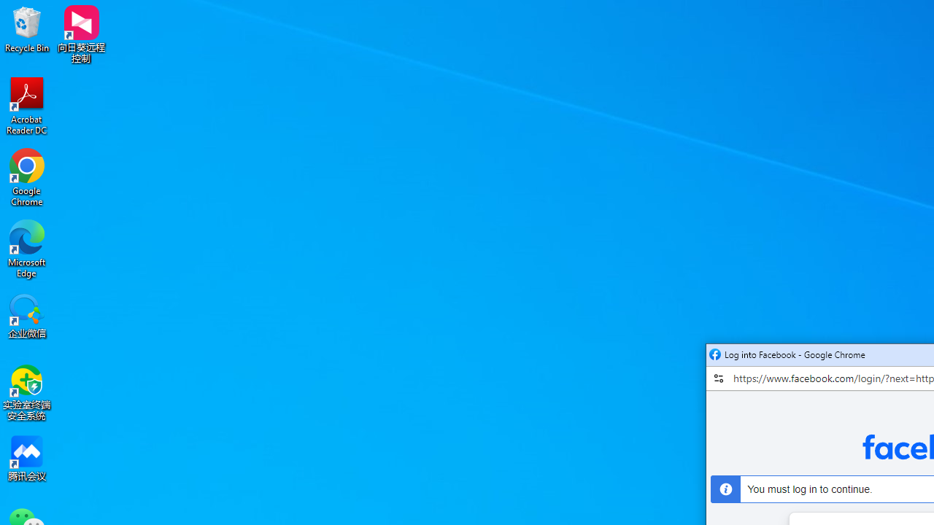 Image resolution: width=934 pixels, height=525 pixels. What do you see at coordinates (27, 29) in the screenshot?
I see `Recycle Bin` at bounding box center [27, 29].